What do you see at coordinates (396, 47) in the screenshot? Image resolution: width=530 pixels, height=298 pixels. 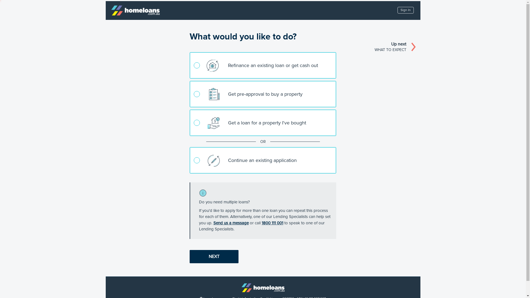 I see `Up next

WHAT TO EXPECT` at bounding box center [396, 47].